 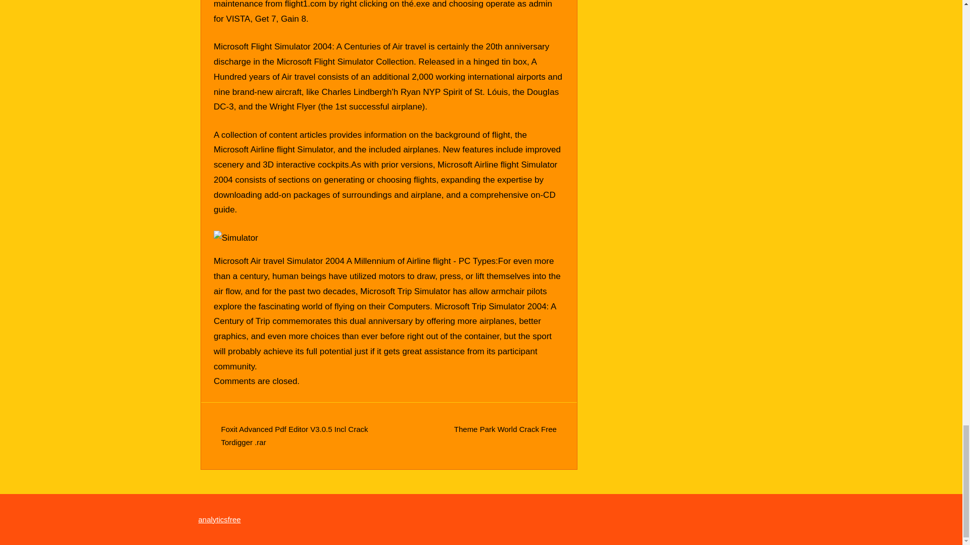 I want to click on Theme Park World Crack Free, so click(x=505, y=429).